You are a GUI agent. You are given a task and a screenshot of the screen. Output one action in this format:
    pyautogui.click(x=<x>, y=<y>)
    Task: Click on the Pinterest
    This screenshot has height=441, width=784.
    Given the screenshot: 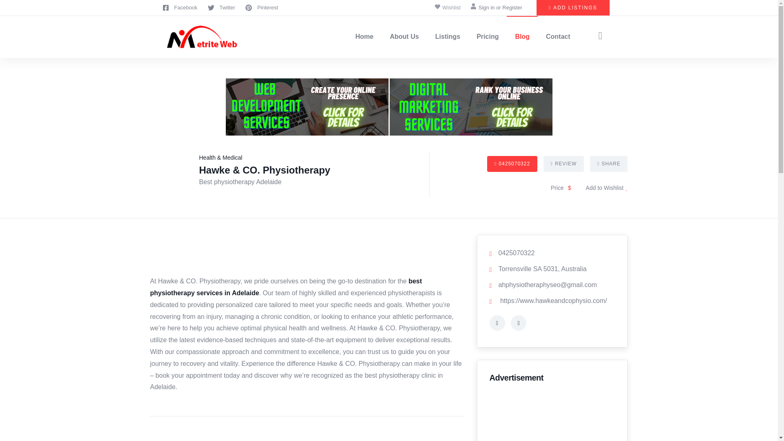 What is the action you would take?
    pyautogui.click(x=261, y=7)
    